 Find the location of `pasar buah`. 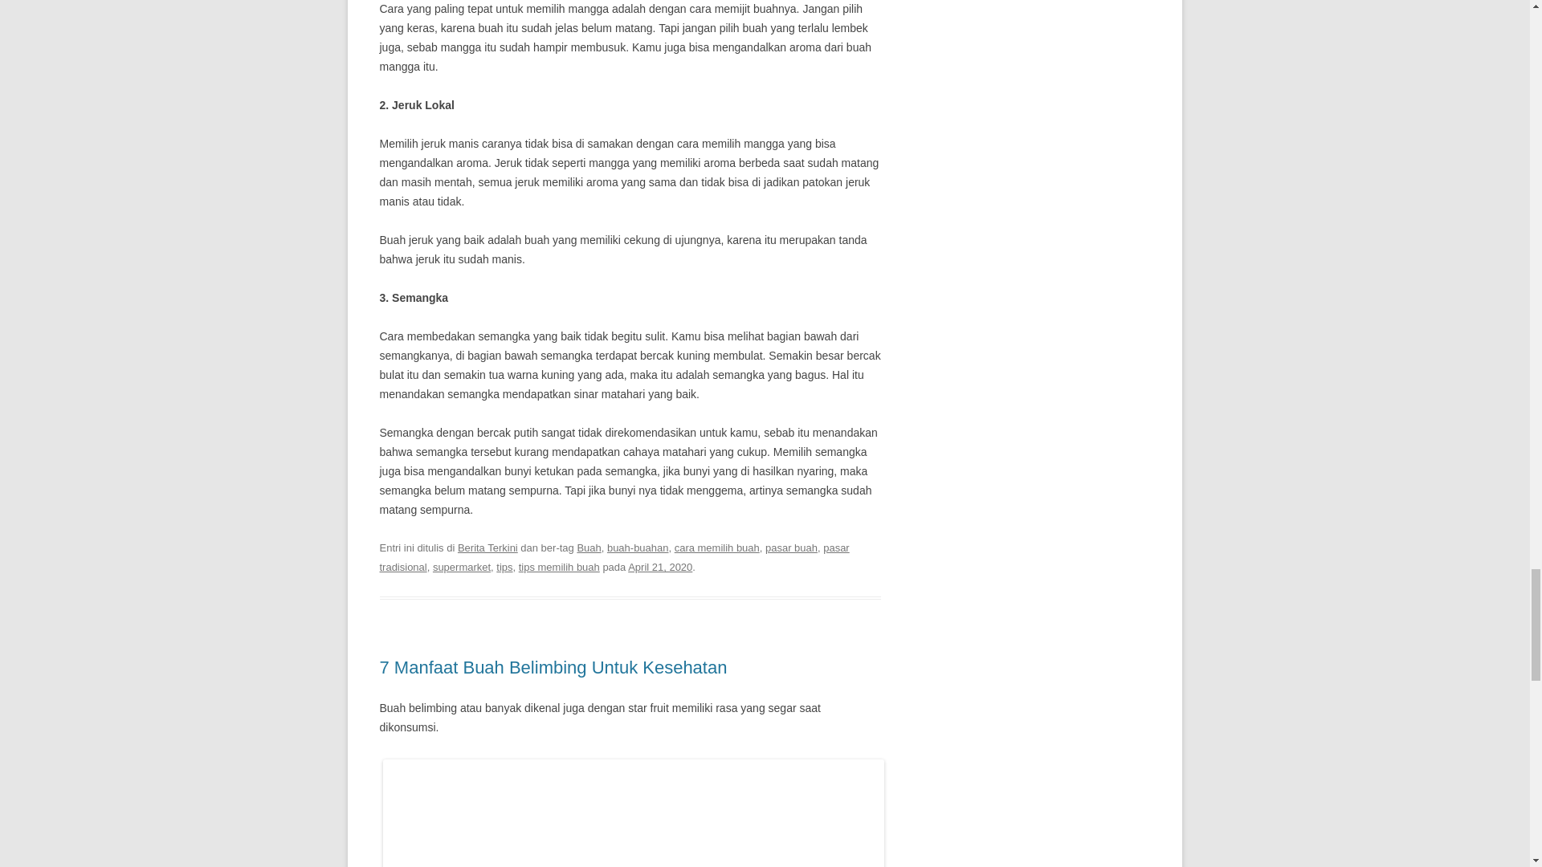

pasar buah is located at coordinates (790, 547).